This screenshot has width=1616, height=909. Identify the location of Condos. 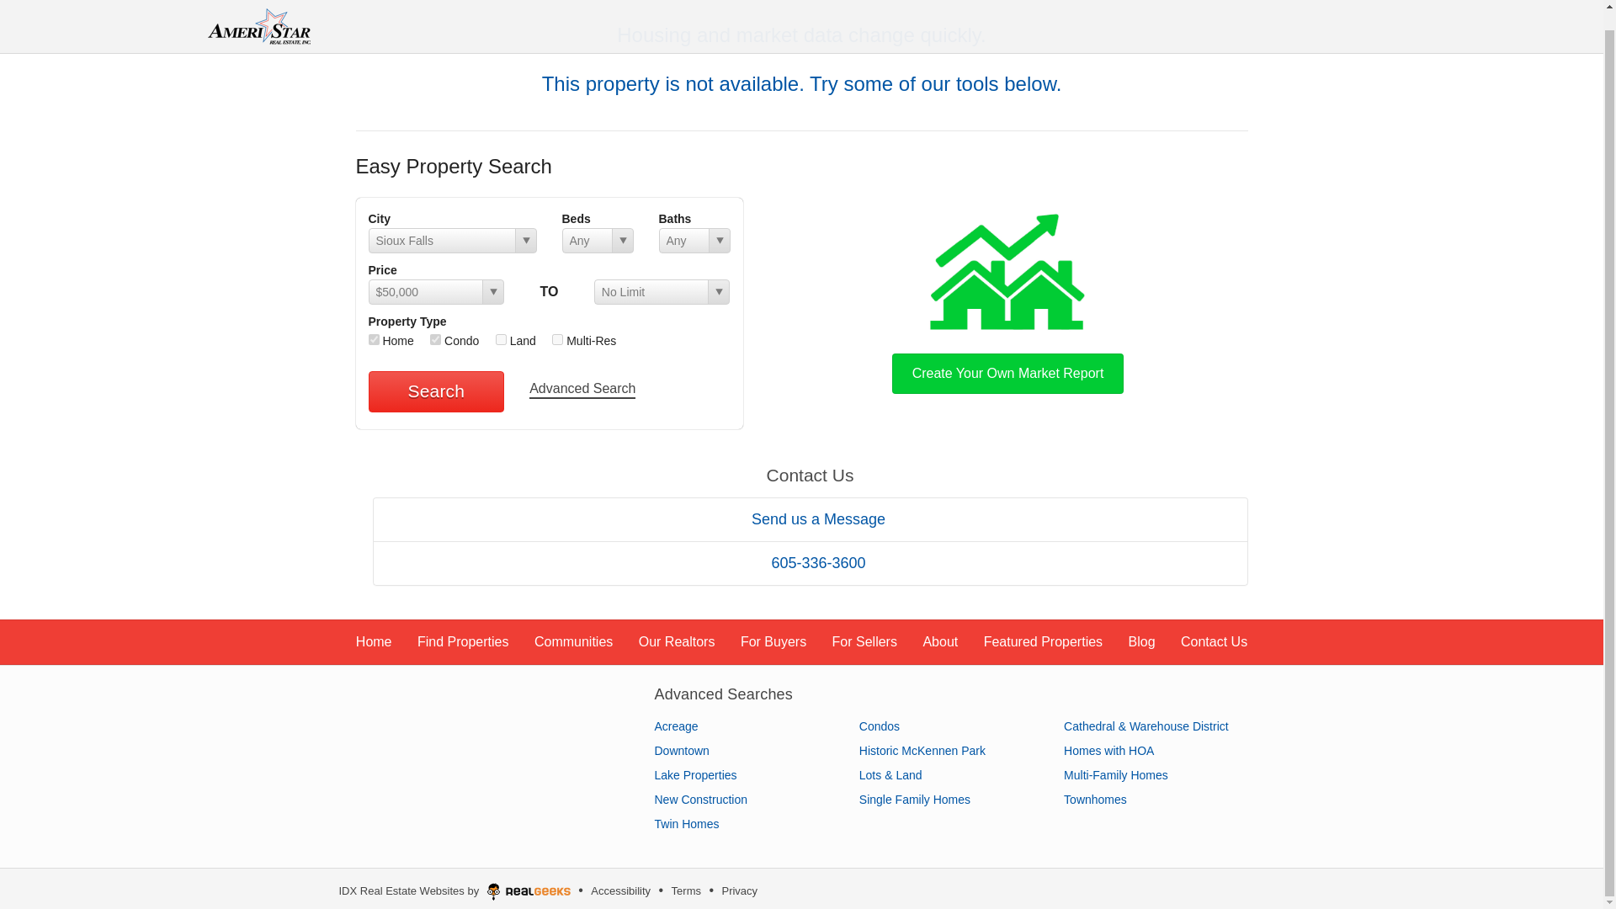
(880, 726).